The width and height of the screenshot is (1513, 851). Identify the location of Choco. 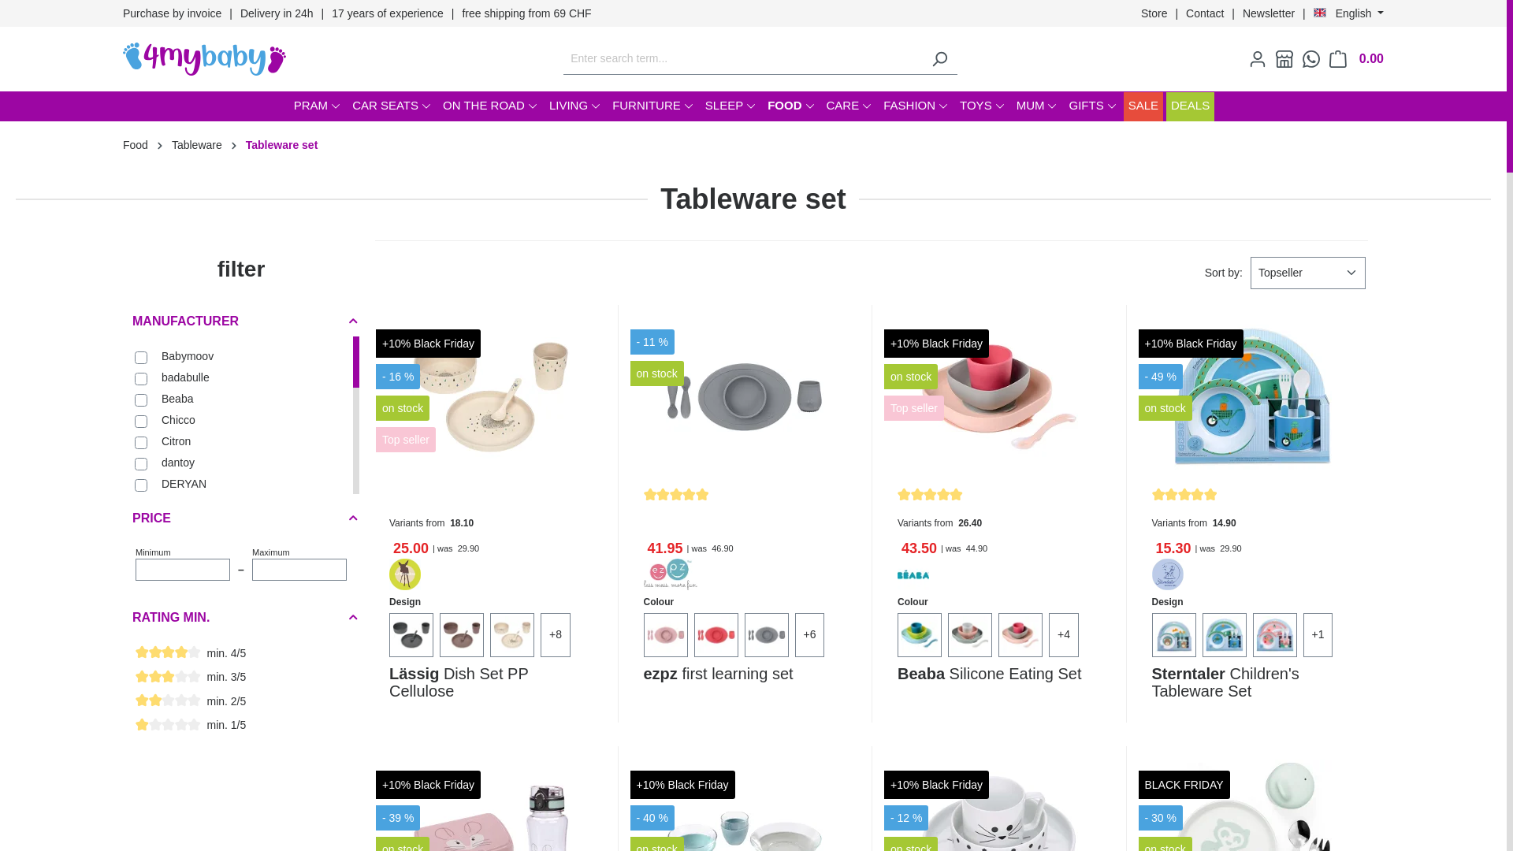
(462, 635).